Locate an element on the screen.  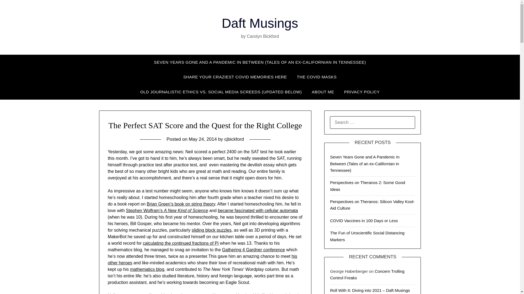
THE COVID MASKS is located at coordinates (317, 77).